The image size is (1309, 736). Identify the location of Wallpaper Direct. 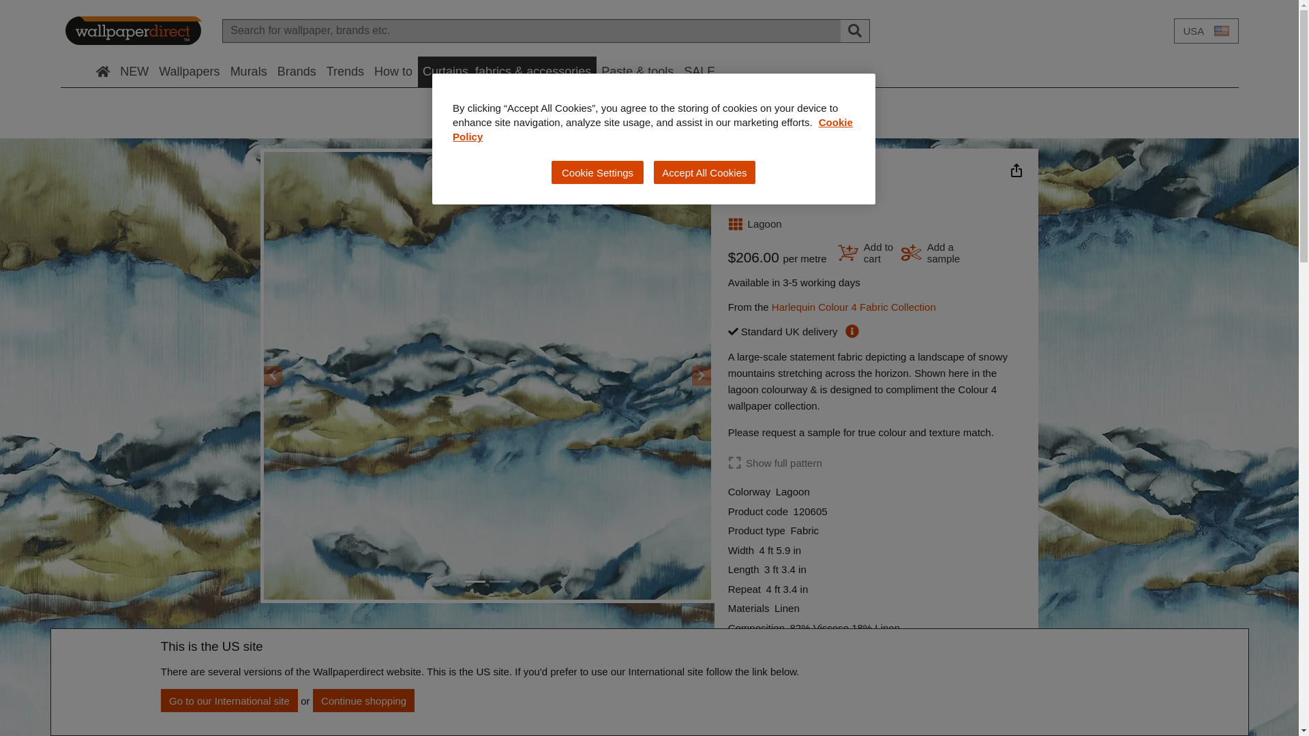
(134, 30).